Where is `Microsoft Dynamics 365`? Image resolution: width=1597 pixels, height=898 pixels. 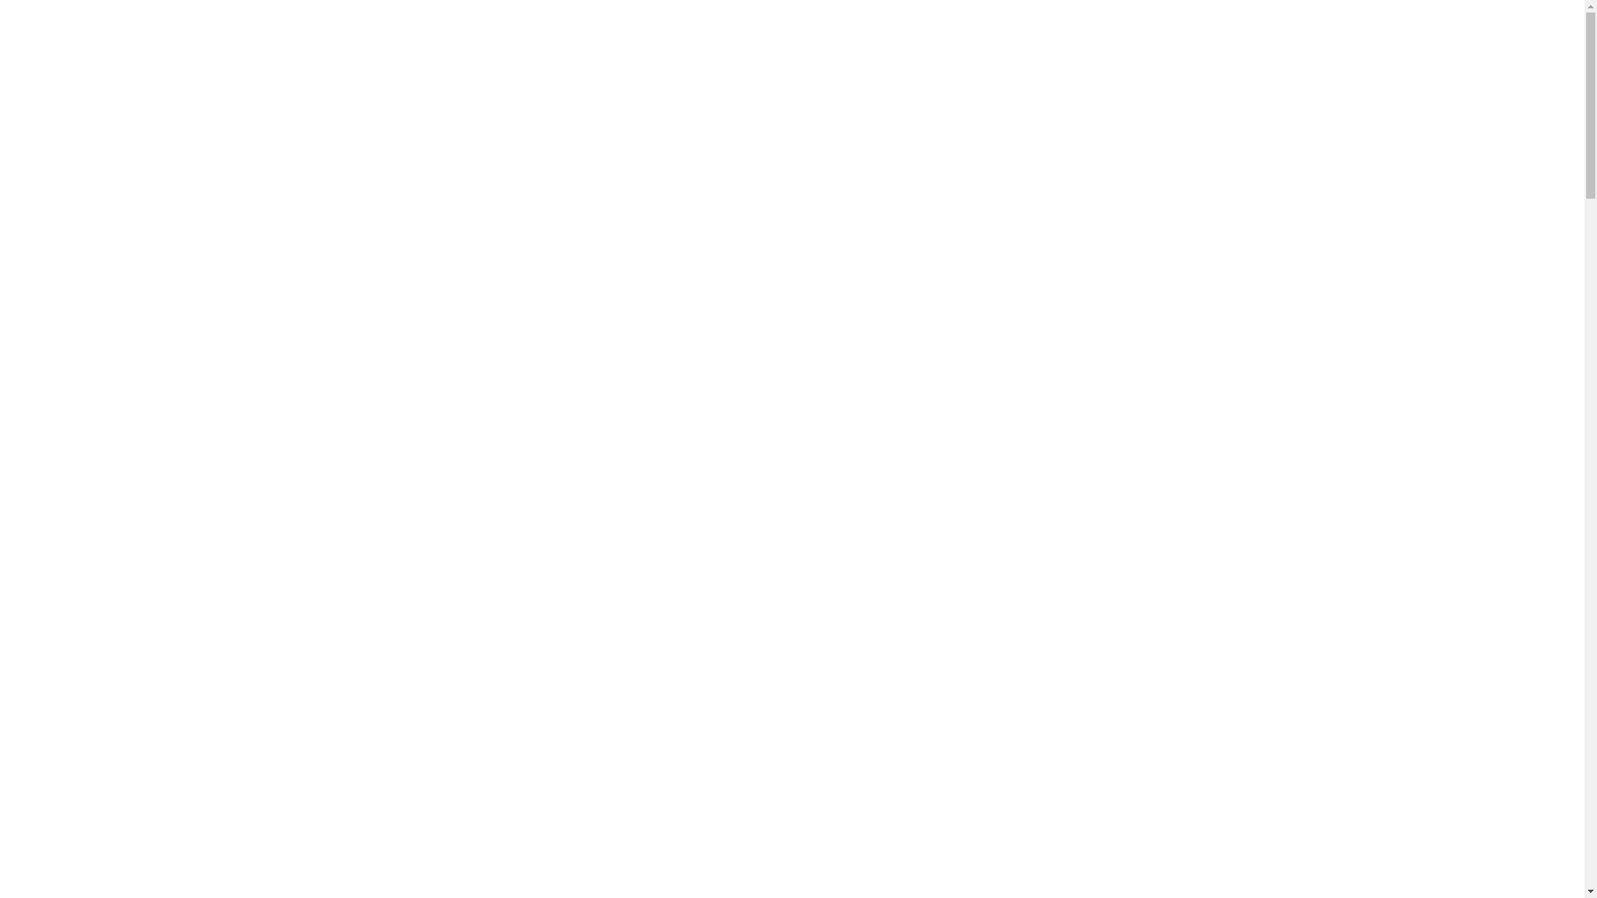
Microsoft Dynamics 365 is located at coordinates (173, 319).